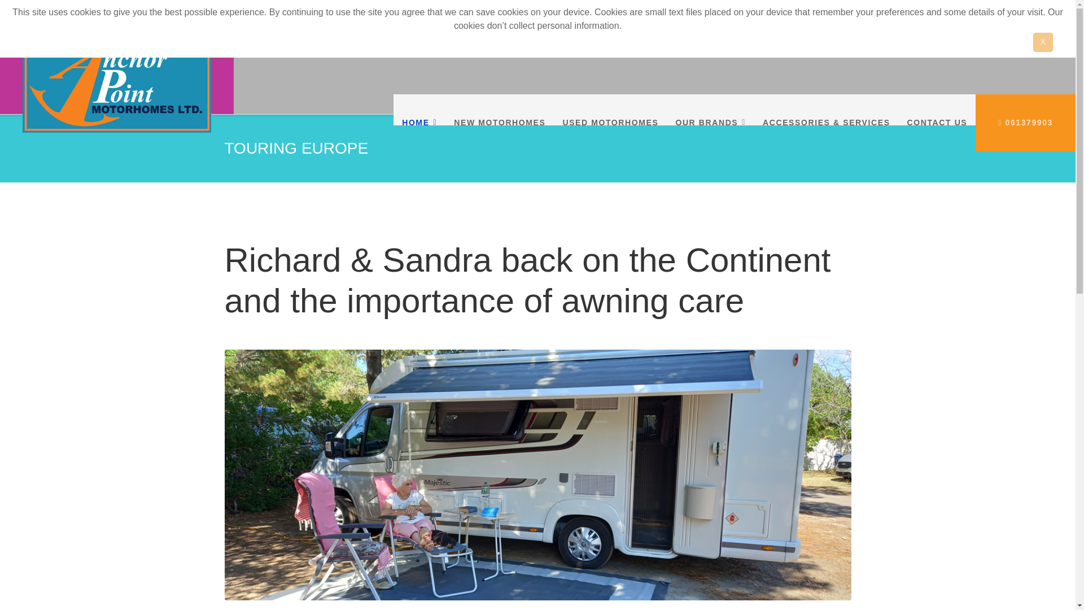 The height and width of the screenshot is (610, 1084). Describe the element at coordinates (1042, 42) in the screenshot. I see `X` at that location.